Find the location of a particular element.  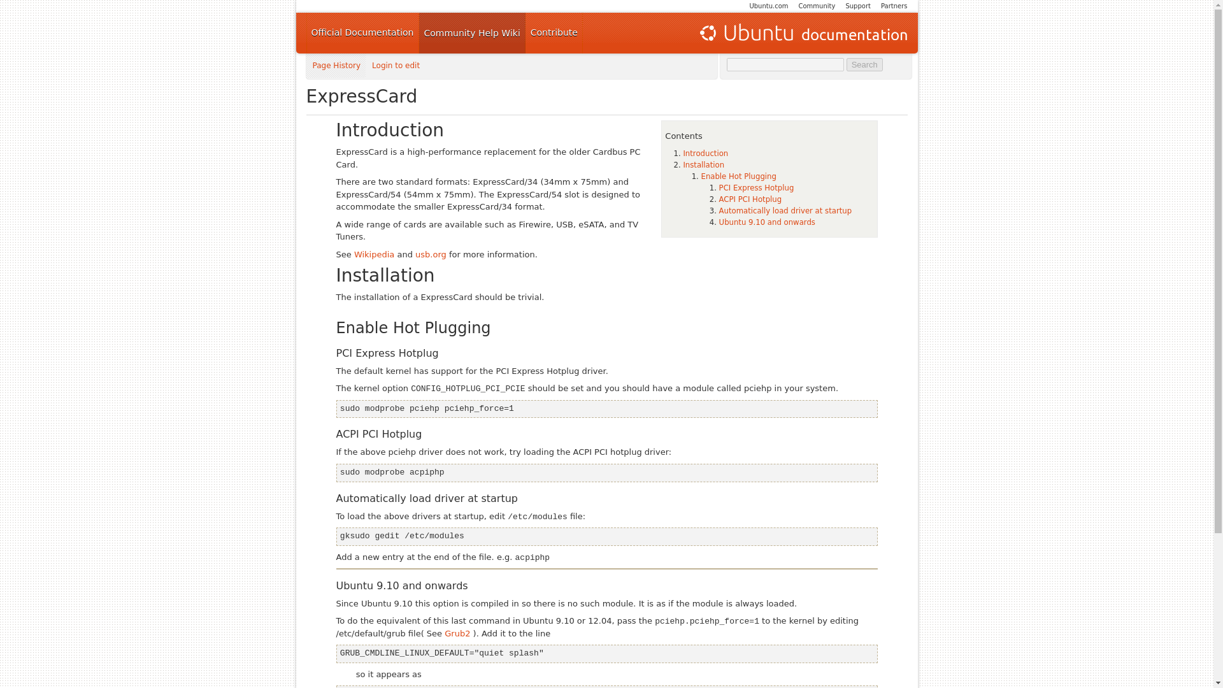

Automatically load driver at startup is located at coordinates (785, 211).